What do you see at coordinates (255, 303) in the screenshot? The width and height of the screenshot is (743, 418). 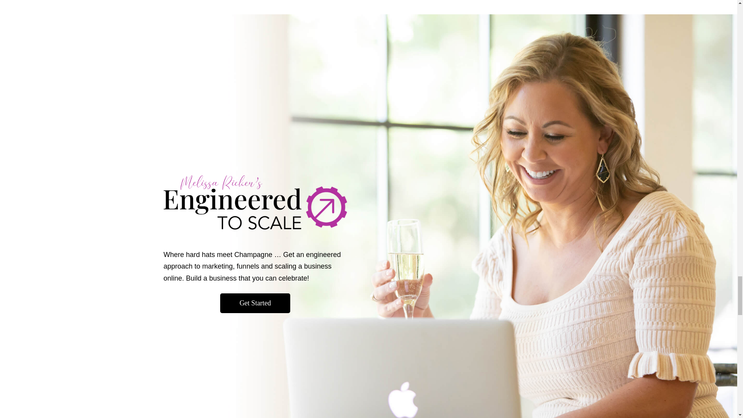 I see `Get Started` at bounding box center [255, 303].